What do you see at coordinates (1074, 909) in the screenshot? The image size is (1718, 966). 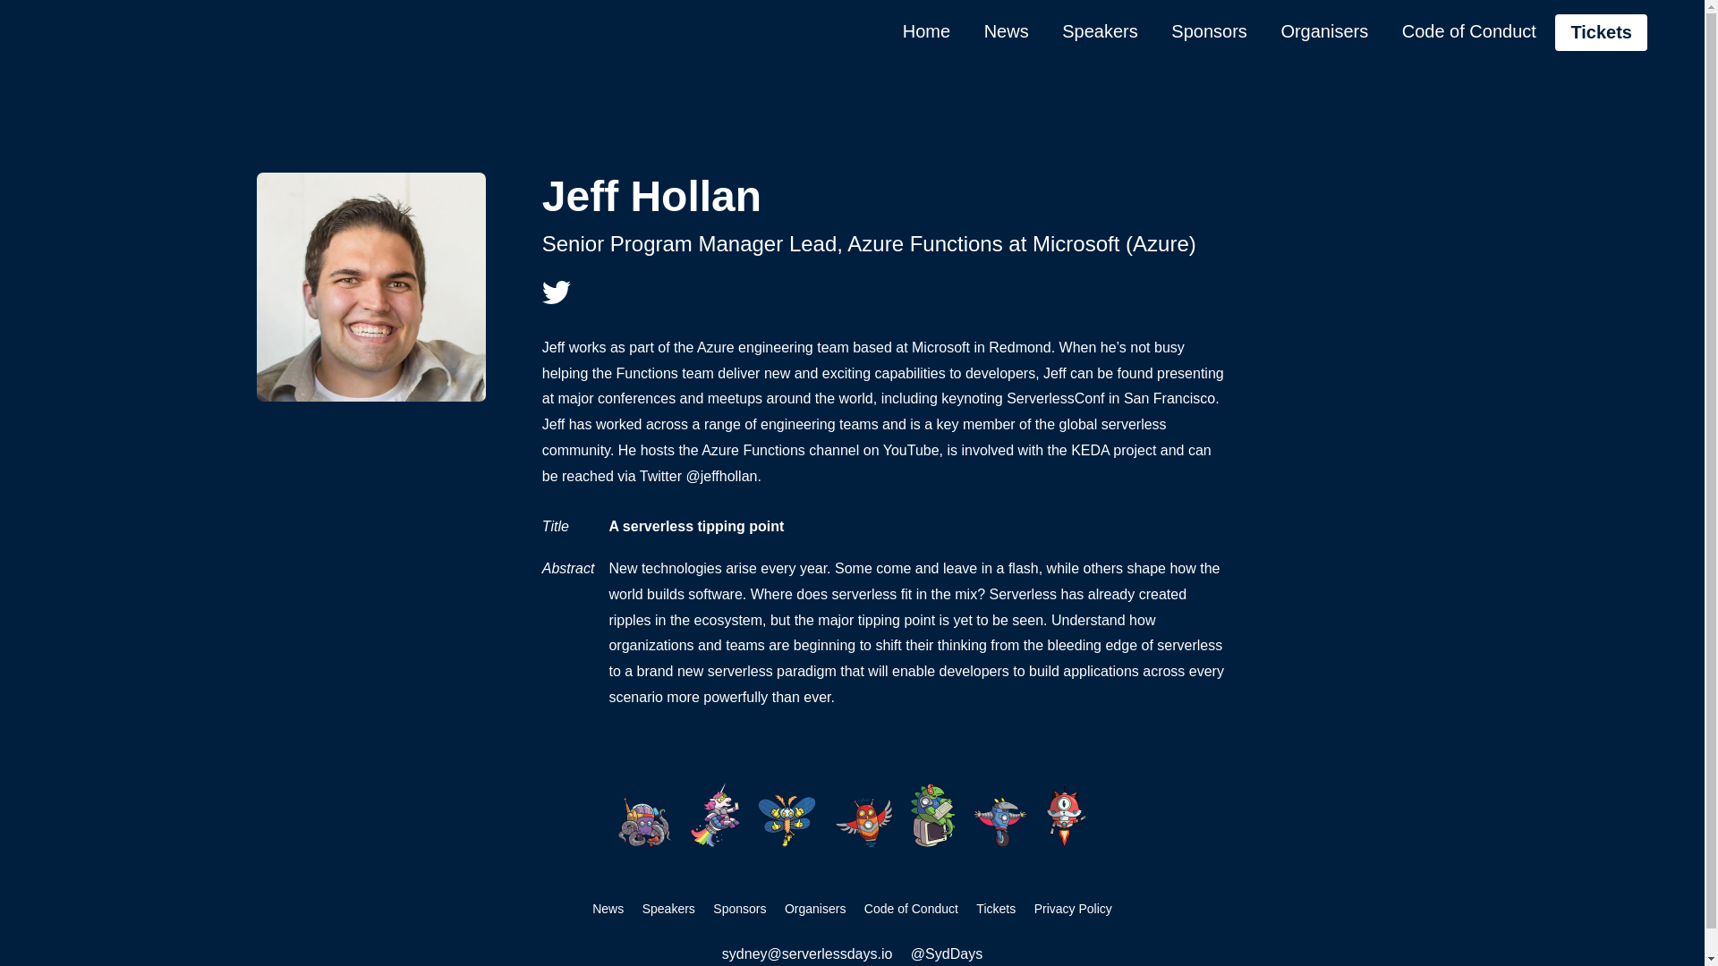 I see `Privacy Policy` at bounding box center [1074, 909].